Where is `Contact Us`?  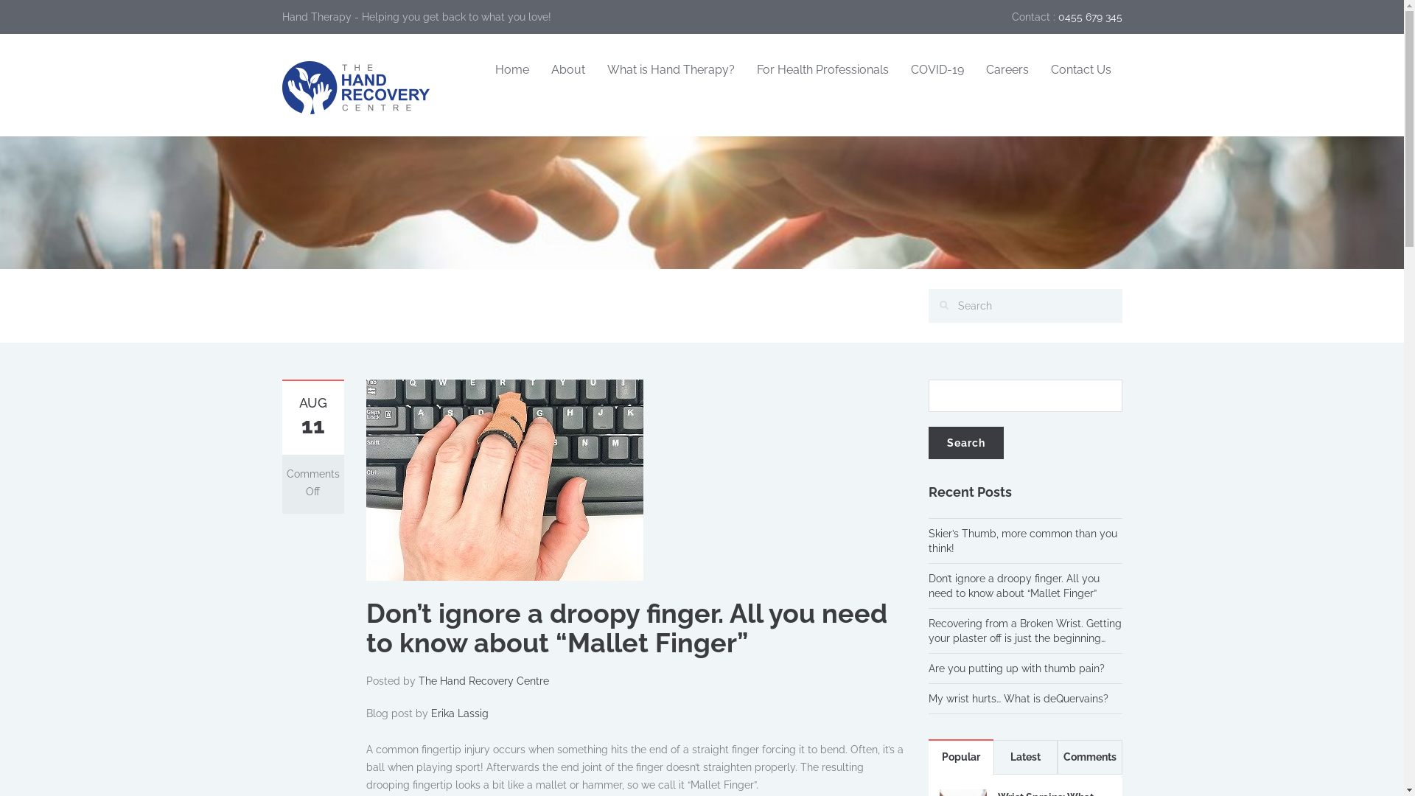
Contact Us is located at coordinates (1080, 71).